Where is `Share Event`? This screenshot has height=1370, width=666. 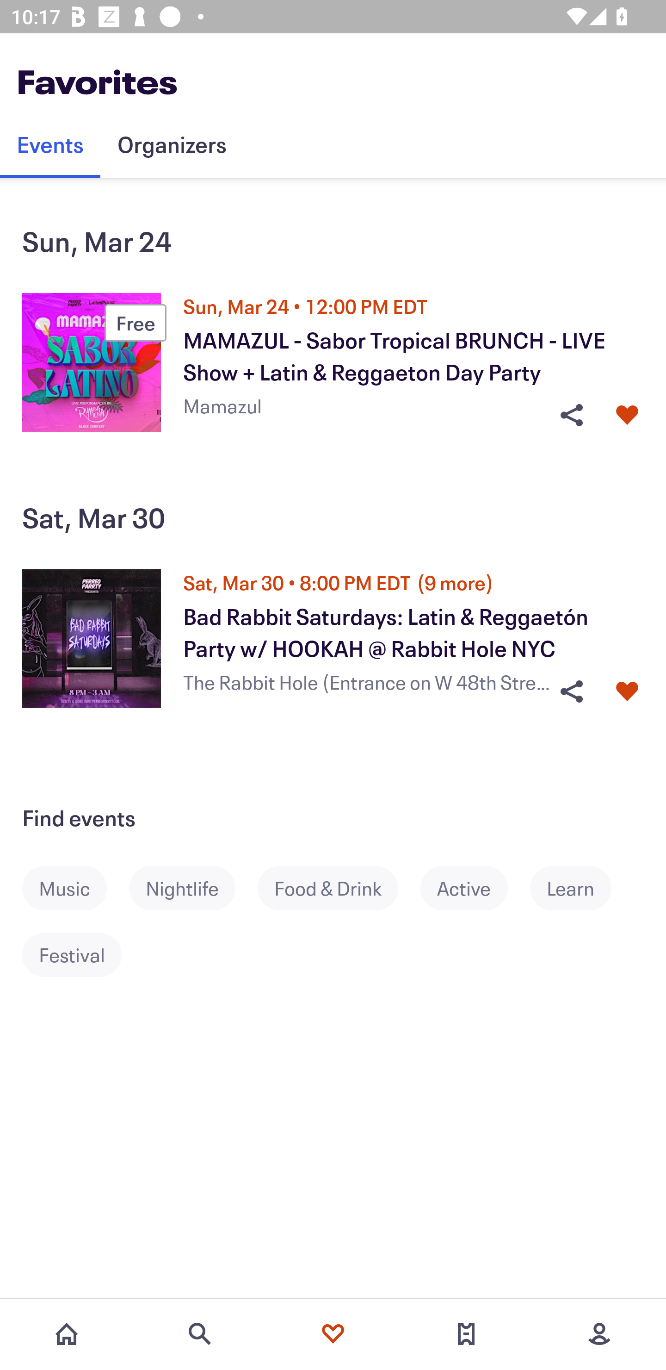
Share Event is located at coordinates (571, 691).